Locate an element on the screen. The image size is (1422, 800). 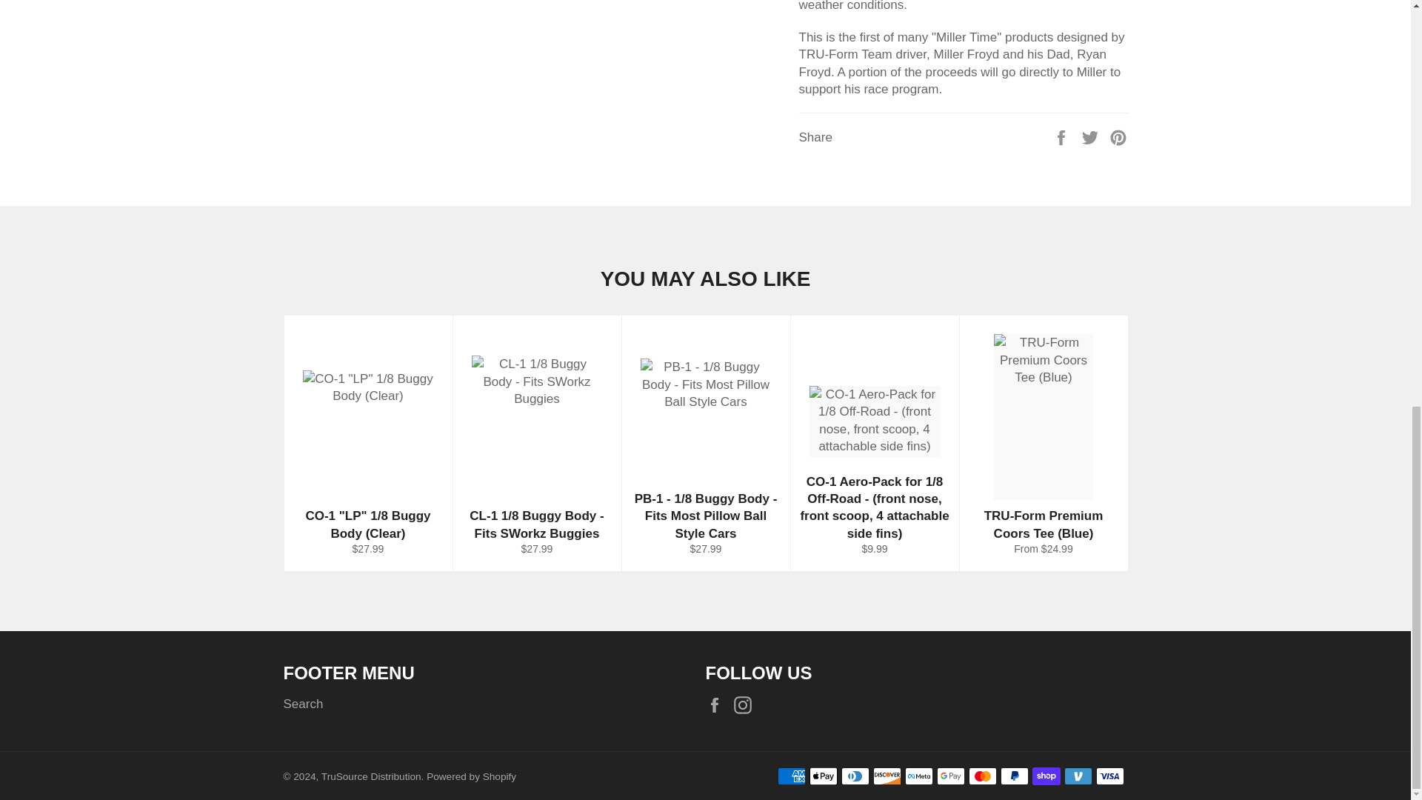
Pin on Pinterest is located at coordinates (1118, 136).